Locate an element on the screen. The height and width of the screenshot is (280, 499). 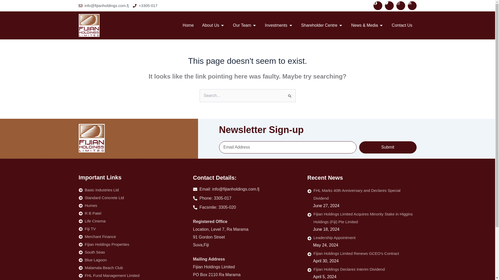
Linkedin-in is located at coordinates (412, 6).